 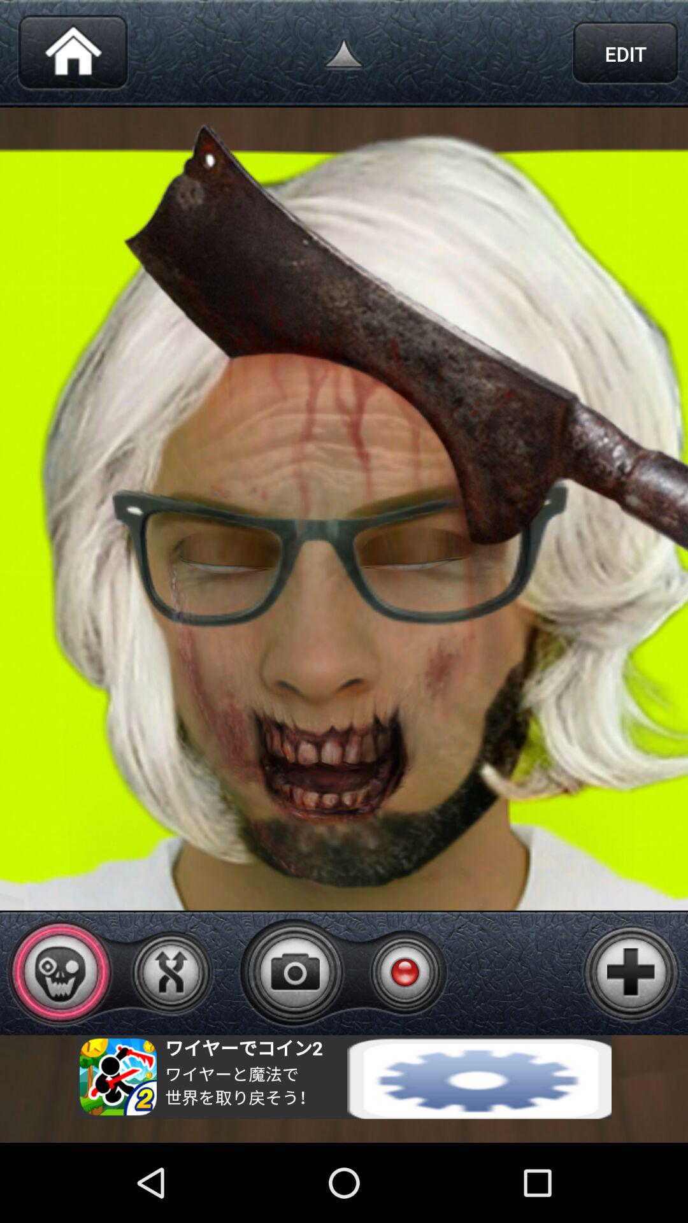 What do you see at coordinates (631, 973) in the screenshot?
I see `paid add on` at bounding box center [631, 973].